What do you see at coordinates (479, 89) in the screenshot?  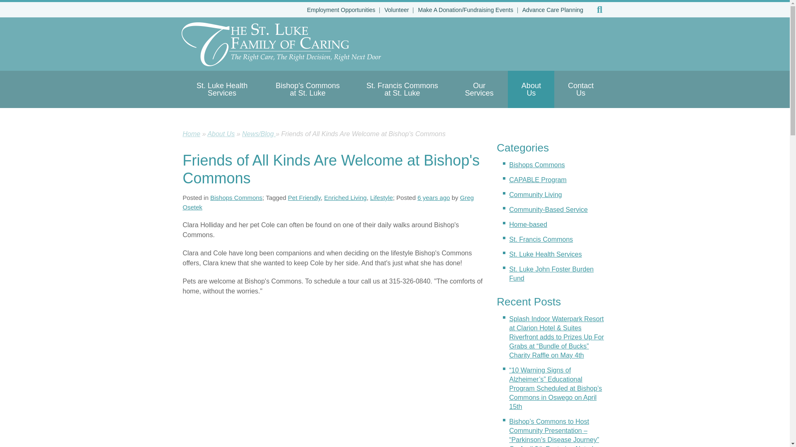 I see `Our Services` at bounding box center [479, 89].